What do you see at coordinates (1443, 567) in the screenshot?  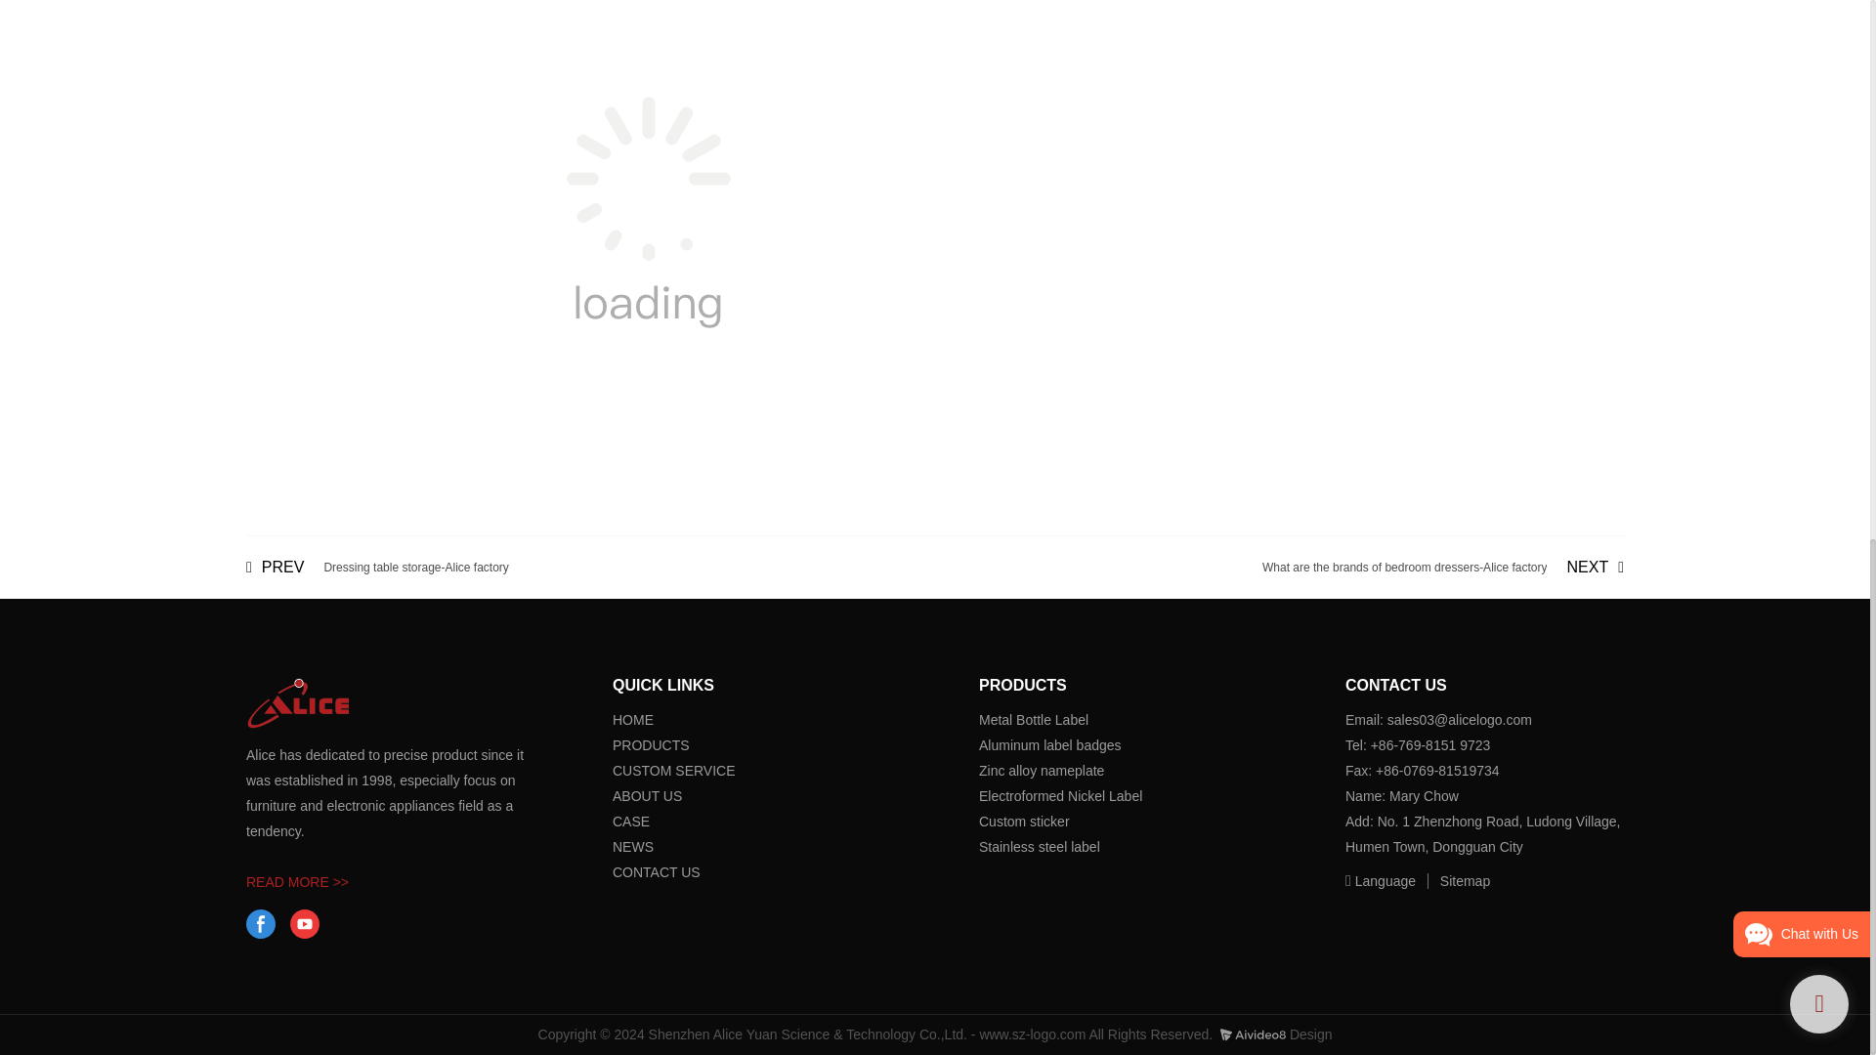 I see `Dressing table storage-Alice factory` at bounding box center [1443, 567].